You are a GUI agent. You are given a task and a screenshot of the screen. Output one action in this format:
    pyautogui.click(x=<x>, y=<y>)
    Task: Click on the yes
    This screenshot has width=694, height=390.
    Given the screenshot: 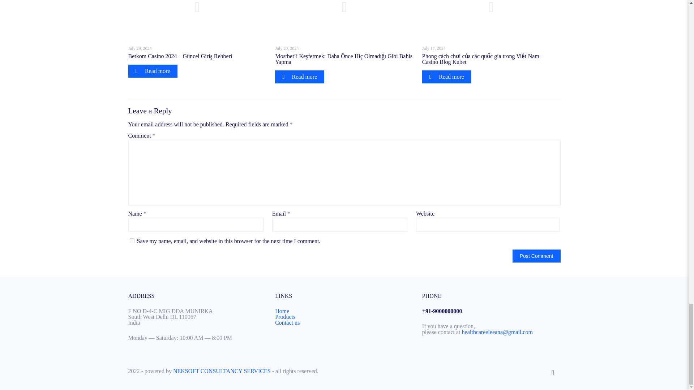 What is the action you would take?
    pyautogui.click(x=132, y=240)
    